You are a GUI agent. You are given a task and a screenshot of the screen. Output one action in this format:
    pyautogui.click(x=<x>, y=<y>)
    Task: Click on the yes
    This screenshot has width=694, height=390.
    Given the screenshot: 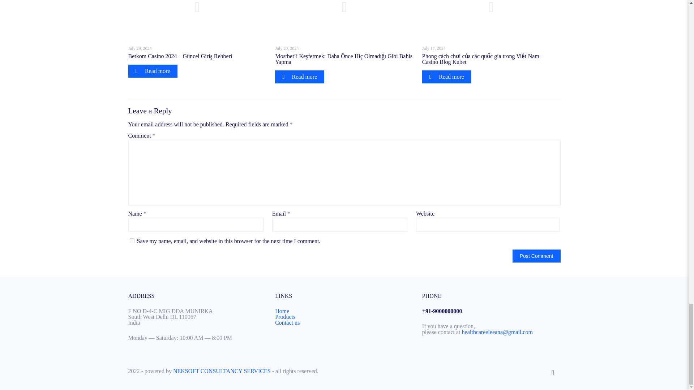 What is the action you would take?
    pyautogui.click(x=132, y=240)
    